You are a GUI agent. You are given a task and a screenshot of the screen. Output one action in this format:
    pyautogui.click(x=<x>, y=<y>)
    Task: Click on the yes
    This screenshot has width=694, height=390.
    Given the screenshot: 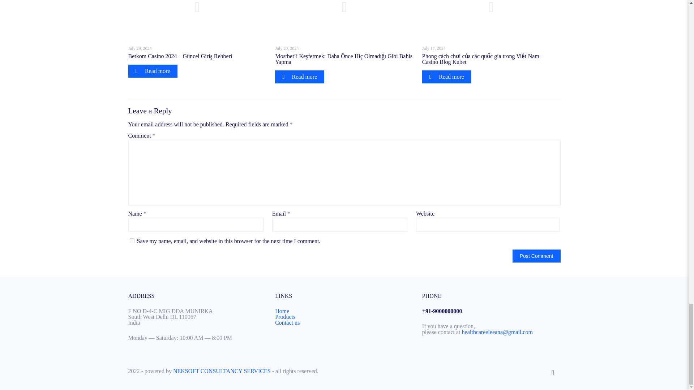 What is the action you would take?
    pyautogui.click(x=132, y=240)
    